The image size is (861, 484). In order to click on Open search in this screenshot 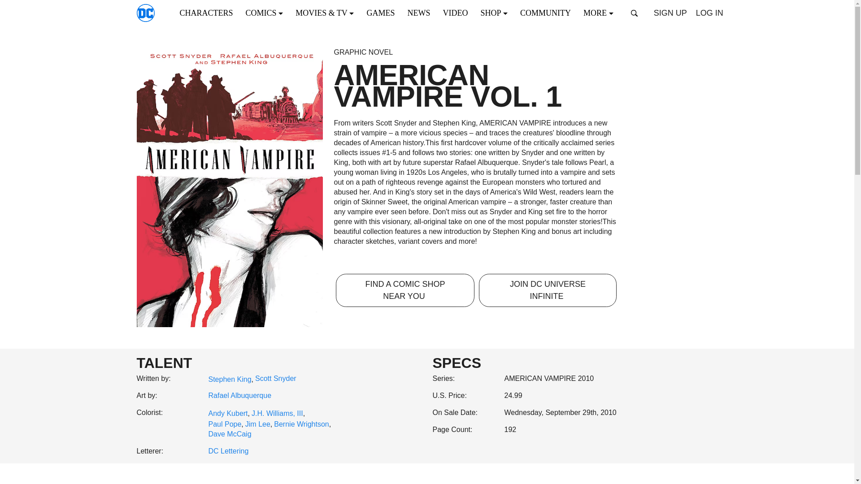, I will do `click(634, 13)`.